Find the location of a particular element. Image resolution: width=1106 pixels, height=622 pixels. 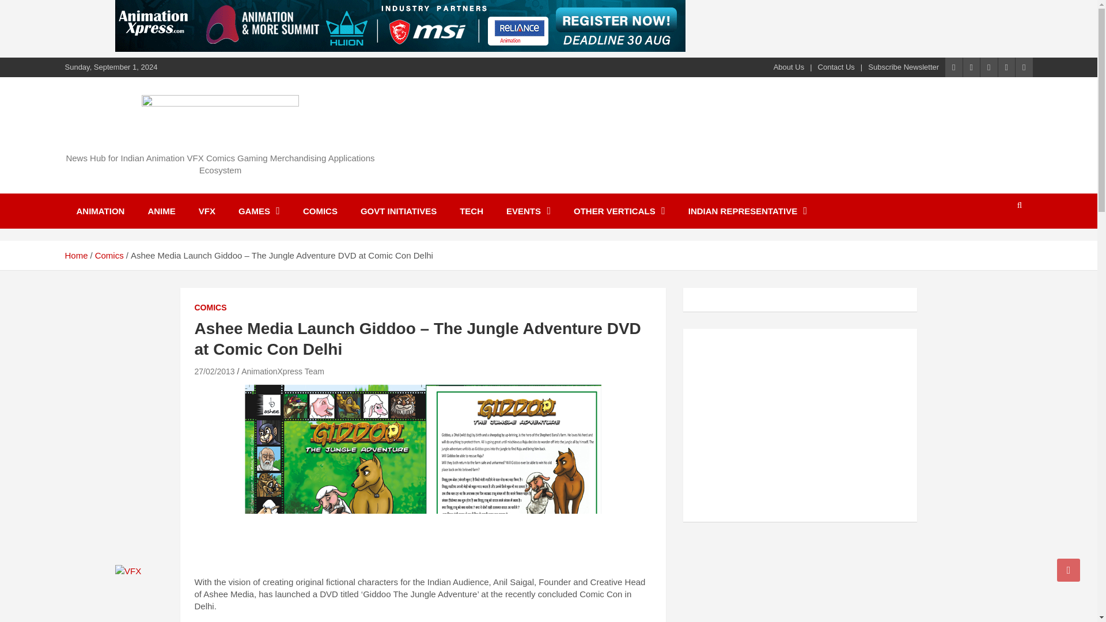

ANIME is located at coordinates (161, 211).